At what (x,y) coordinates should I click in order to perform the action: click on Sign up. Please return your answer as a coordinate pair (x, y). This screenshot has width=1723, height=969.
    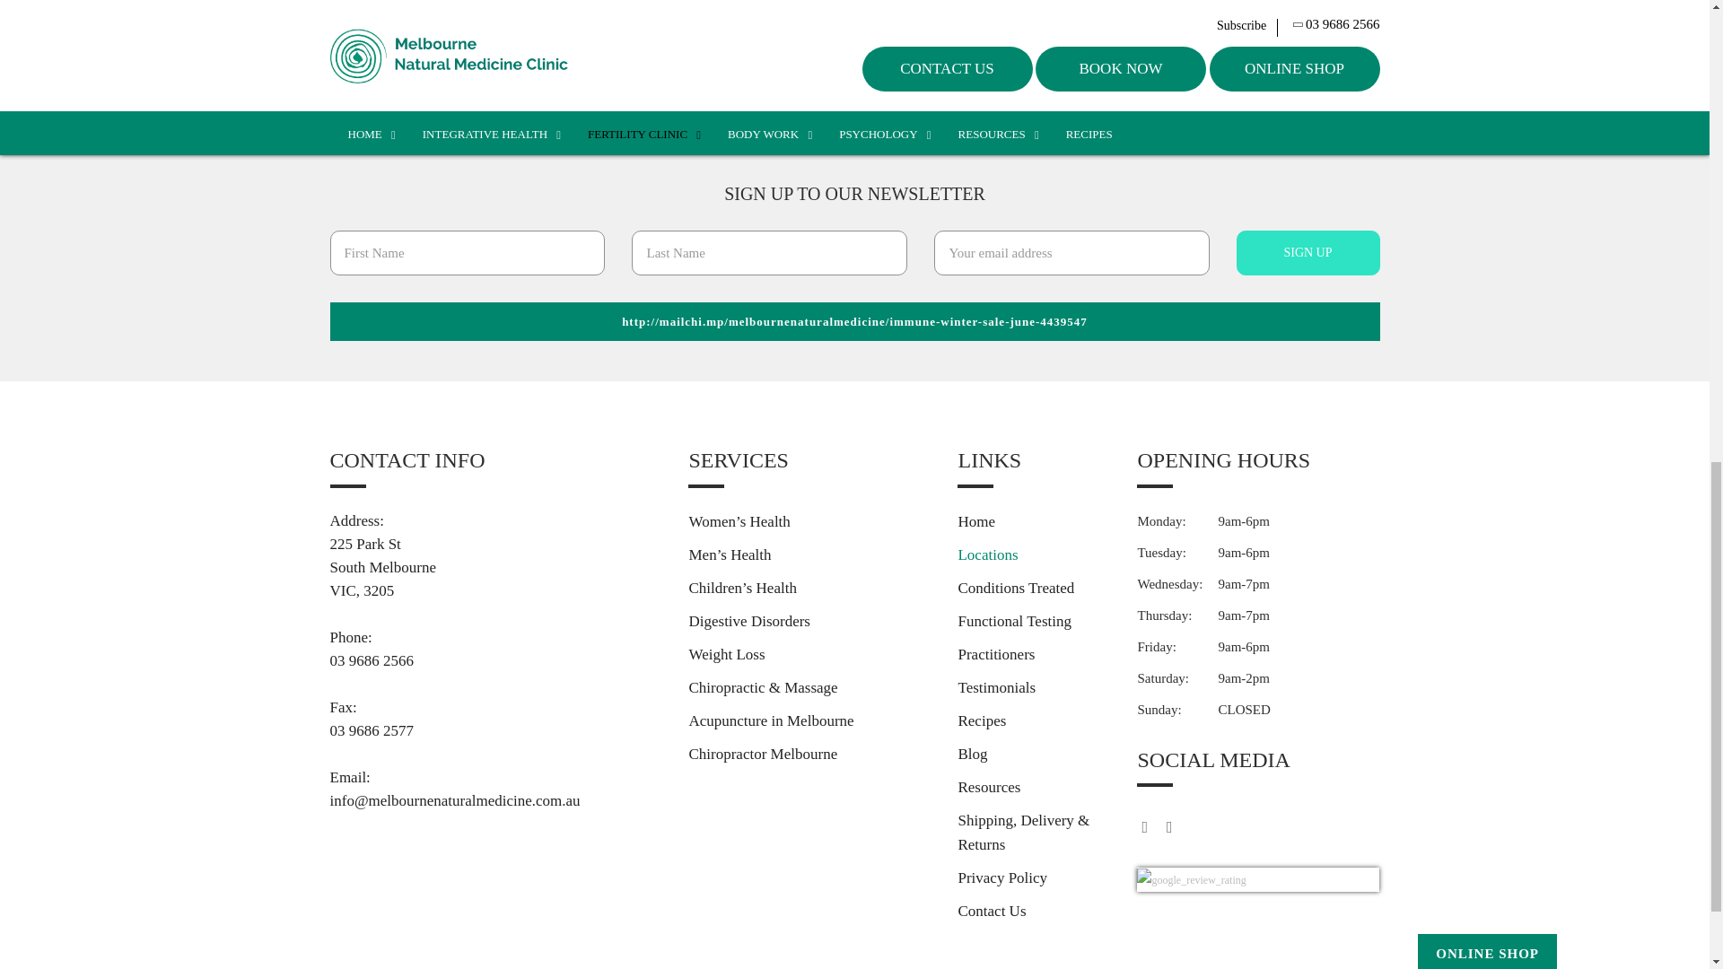
    Looking at the image, I should click on (1308, 253).